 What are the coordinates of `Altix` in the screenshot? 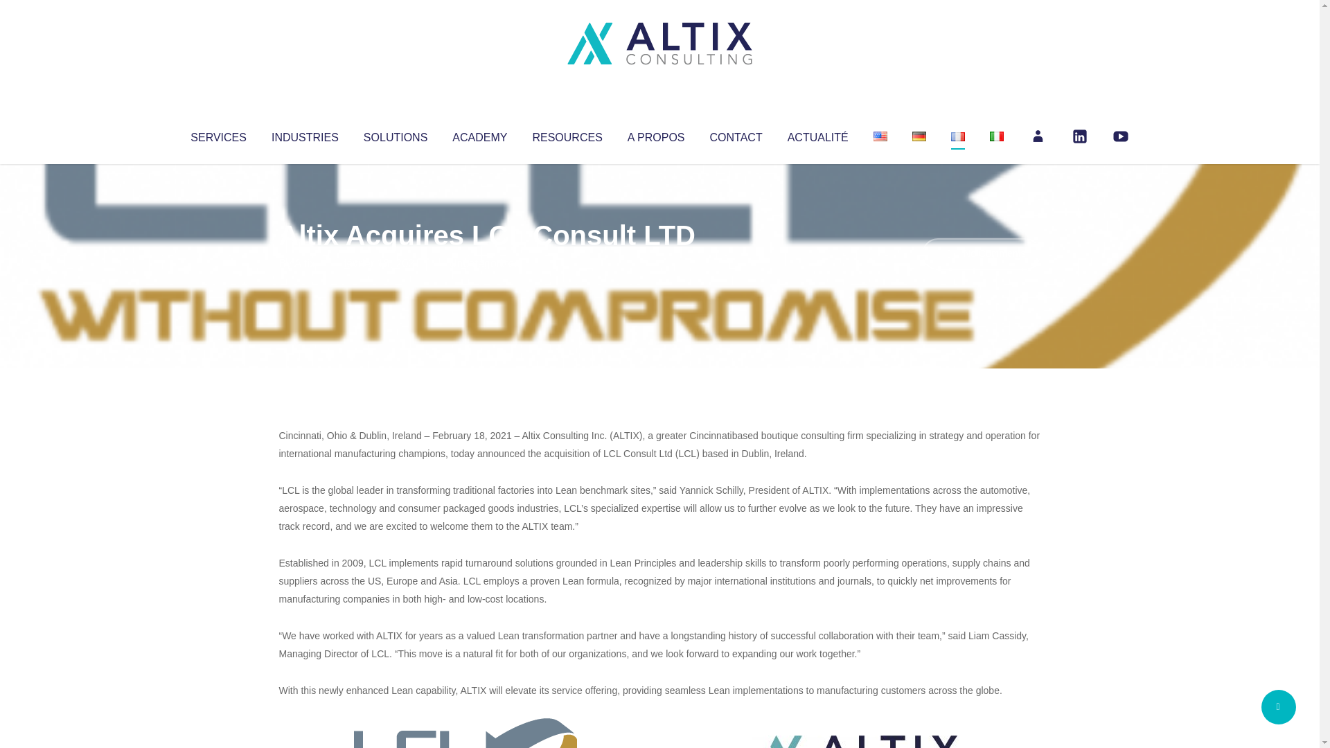 It's located at (305, 263).